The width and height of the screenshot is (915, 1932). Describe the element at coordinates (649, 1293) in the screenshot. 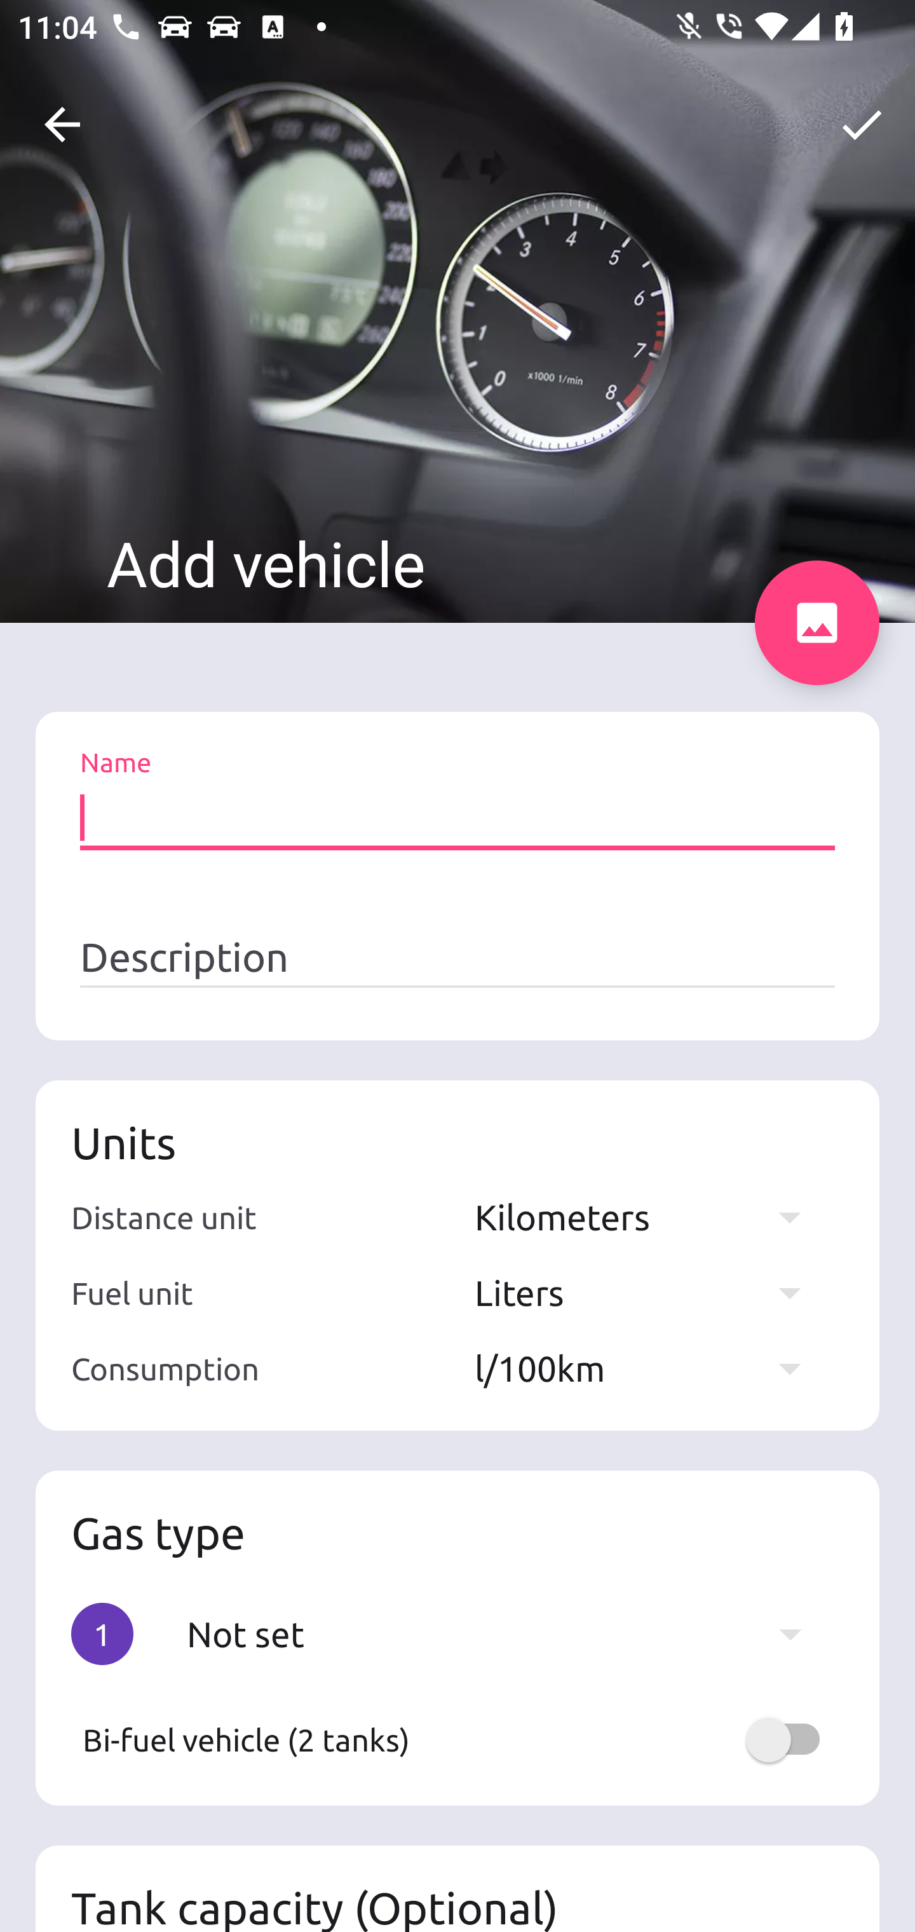

I see `Liters` at that location.